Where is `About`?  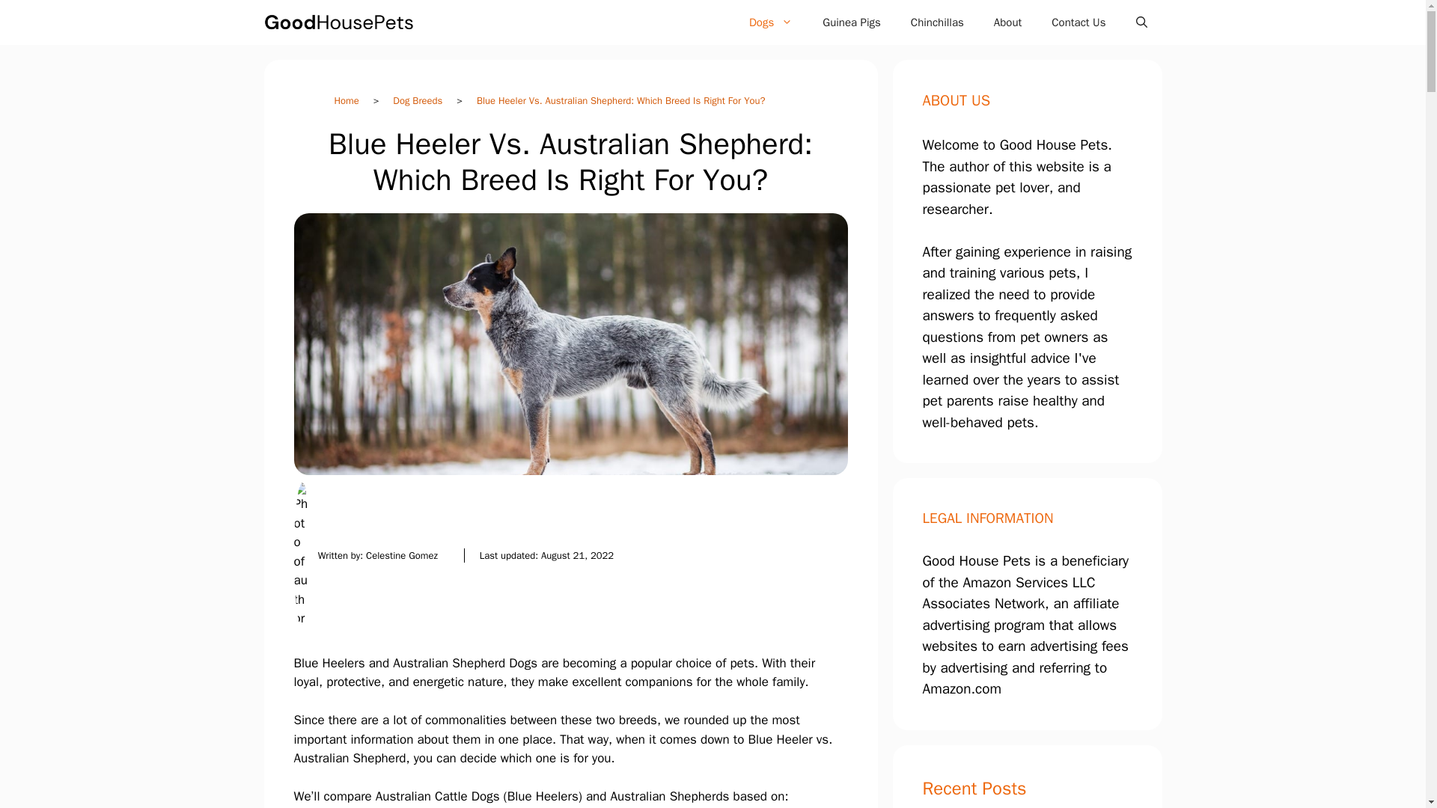
About is located at coordinates (1007, 22).